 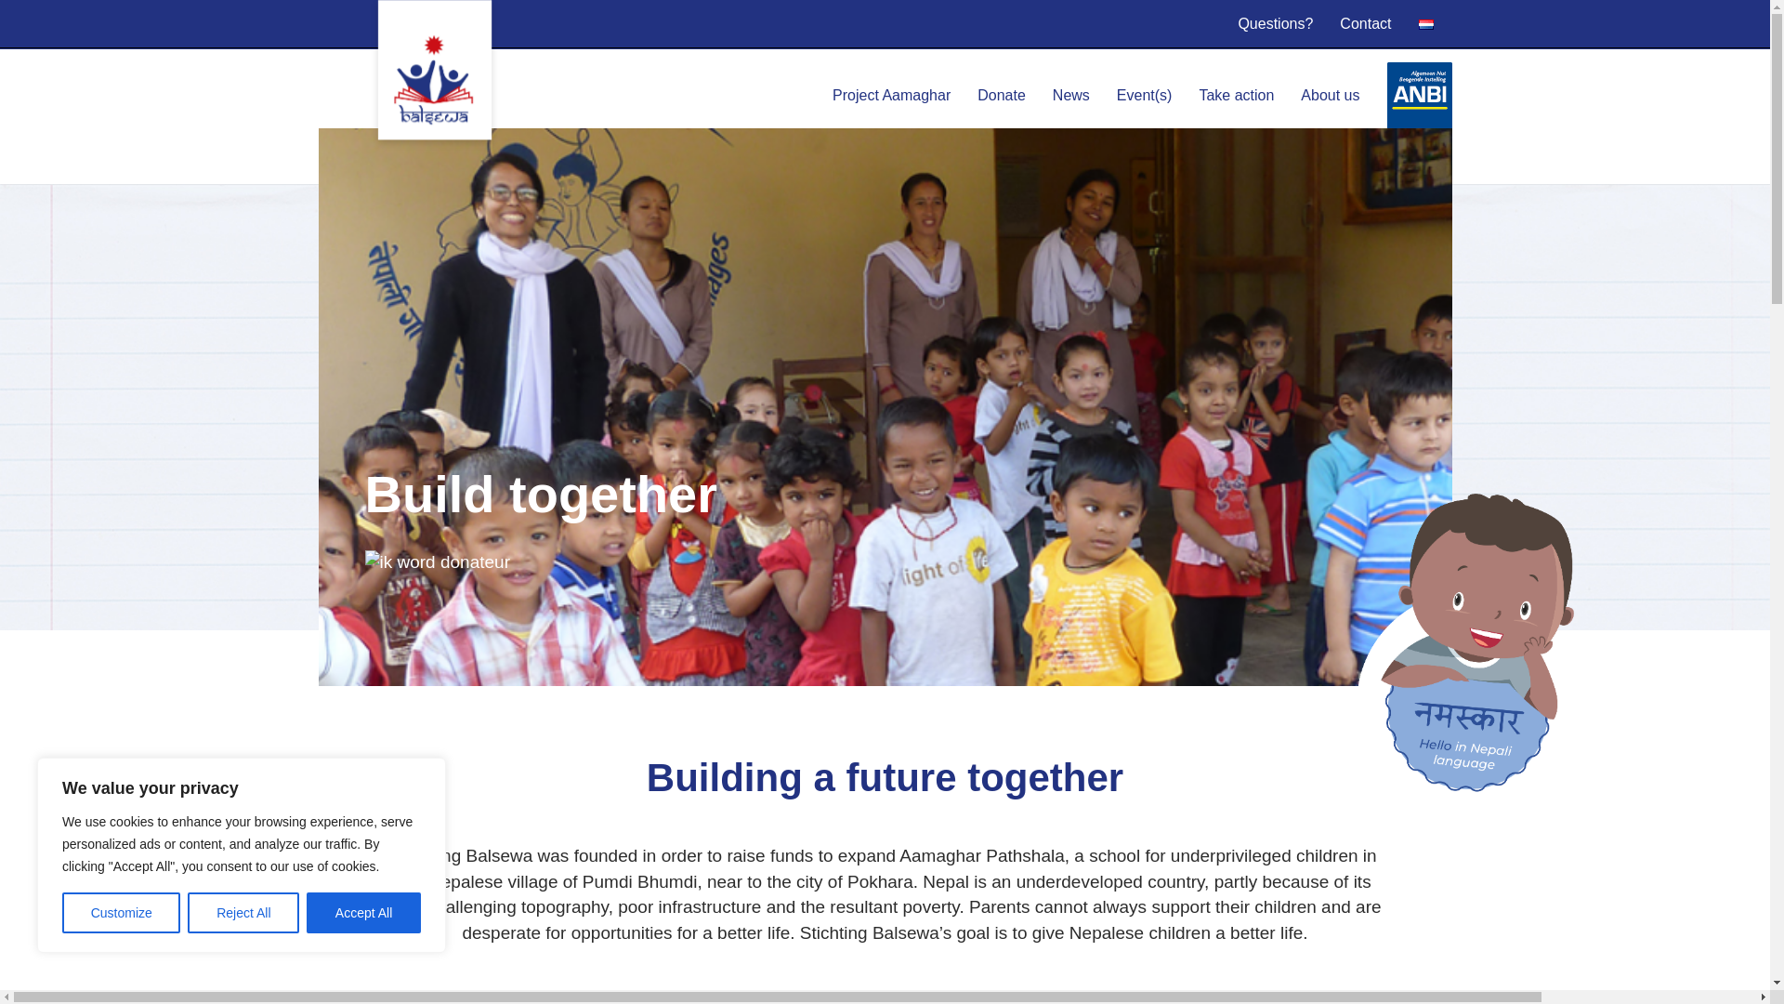 I want to click on Customize, so click(x=121, y=913).